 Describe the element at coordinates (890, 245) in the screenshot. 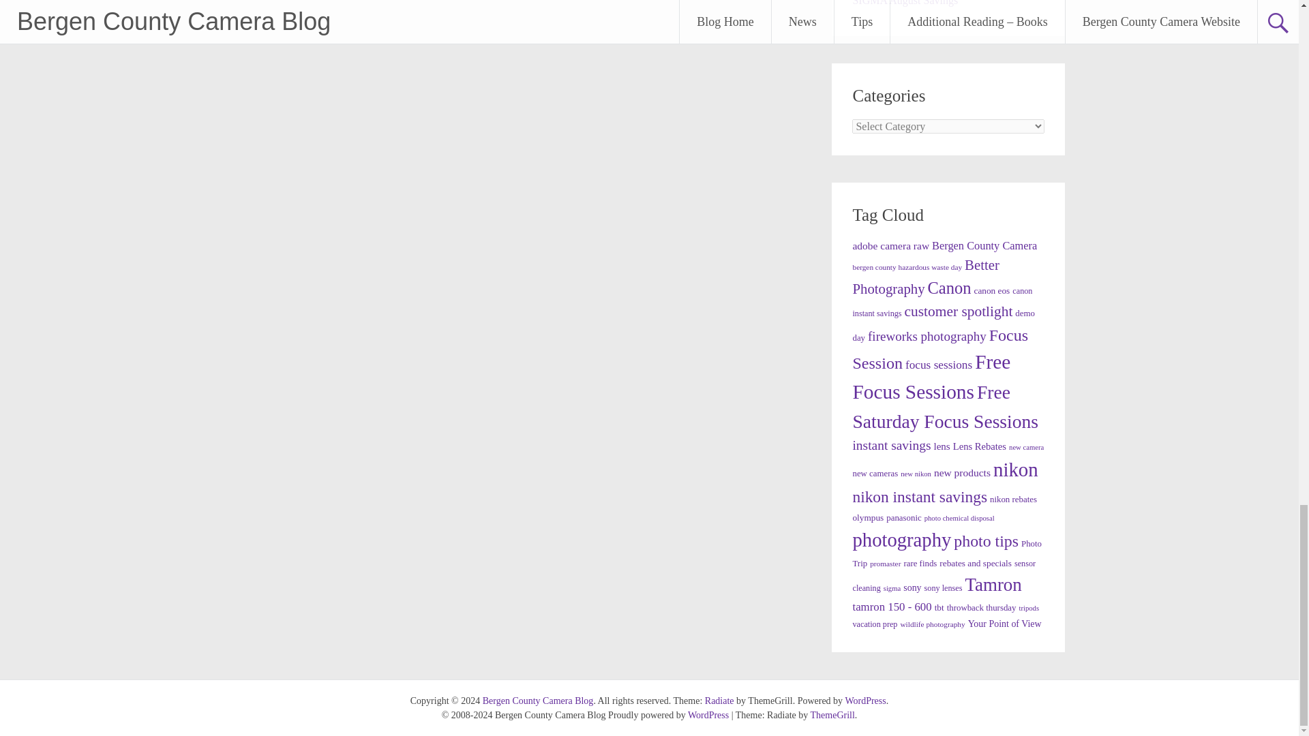

I see `adobe camera raw` at that location.